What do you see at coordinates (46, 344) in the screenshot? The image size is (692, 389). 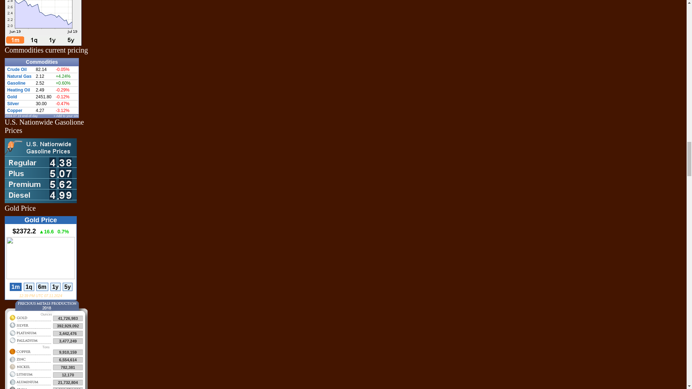 I see `OilPrice.com` at bounding box center [46, 344].